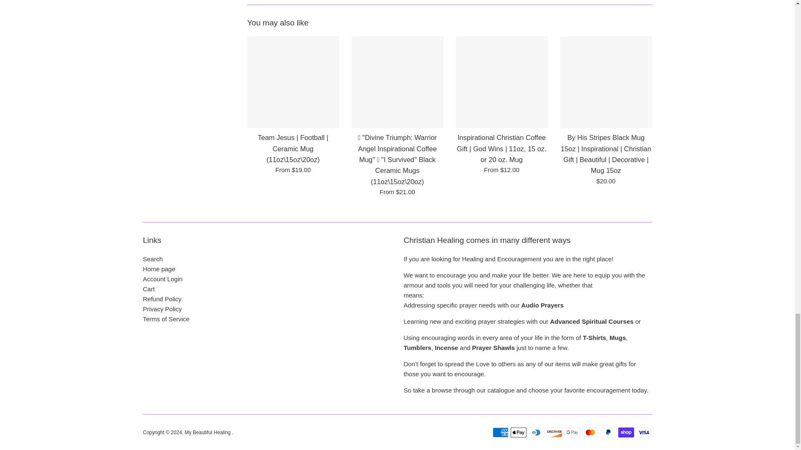  I want to click on American Express, so click(500, 432).